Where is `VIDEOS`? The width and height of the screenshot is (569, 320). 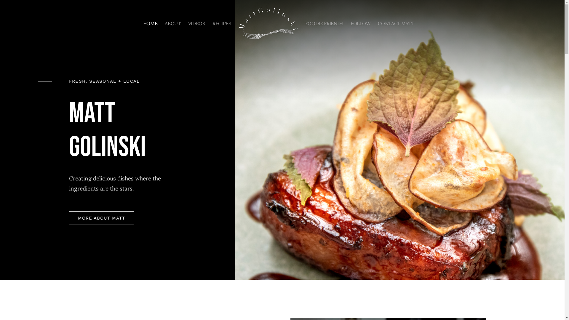
VIDEOS is located at coordinates (197, 23).